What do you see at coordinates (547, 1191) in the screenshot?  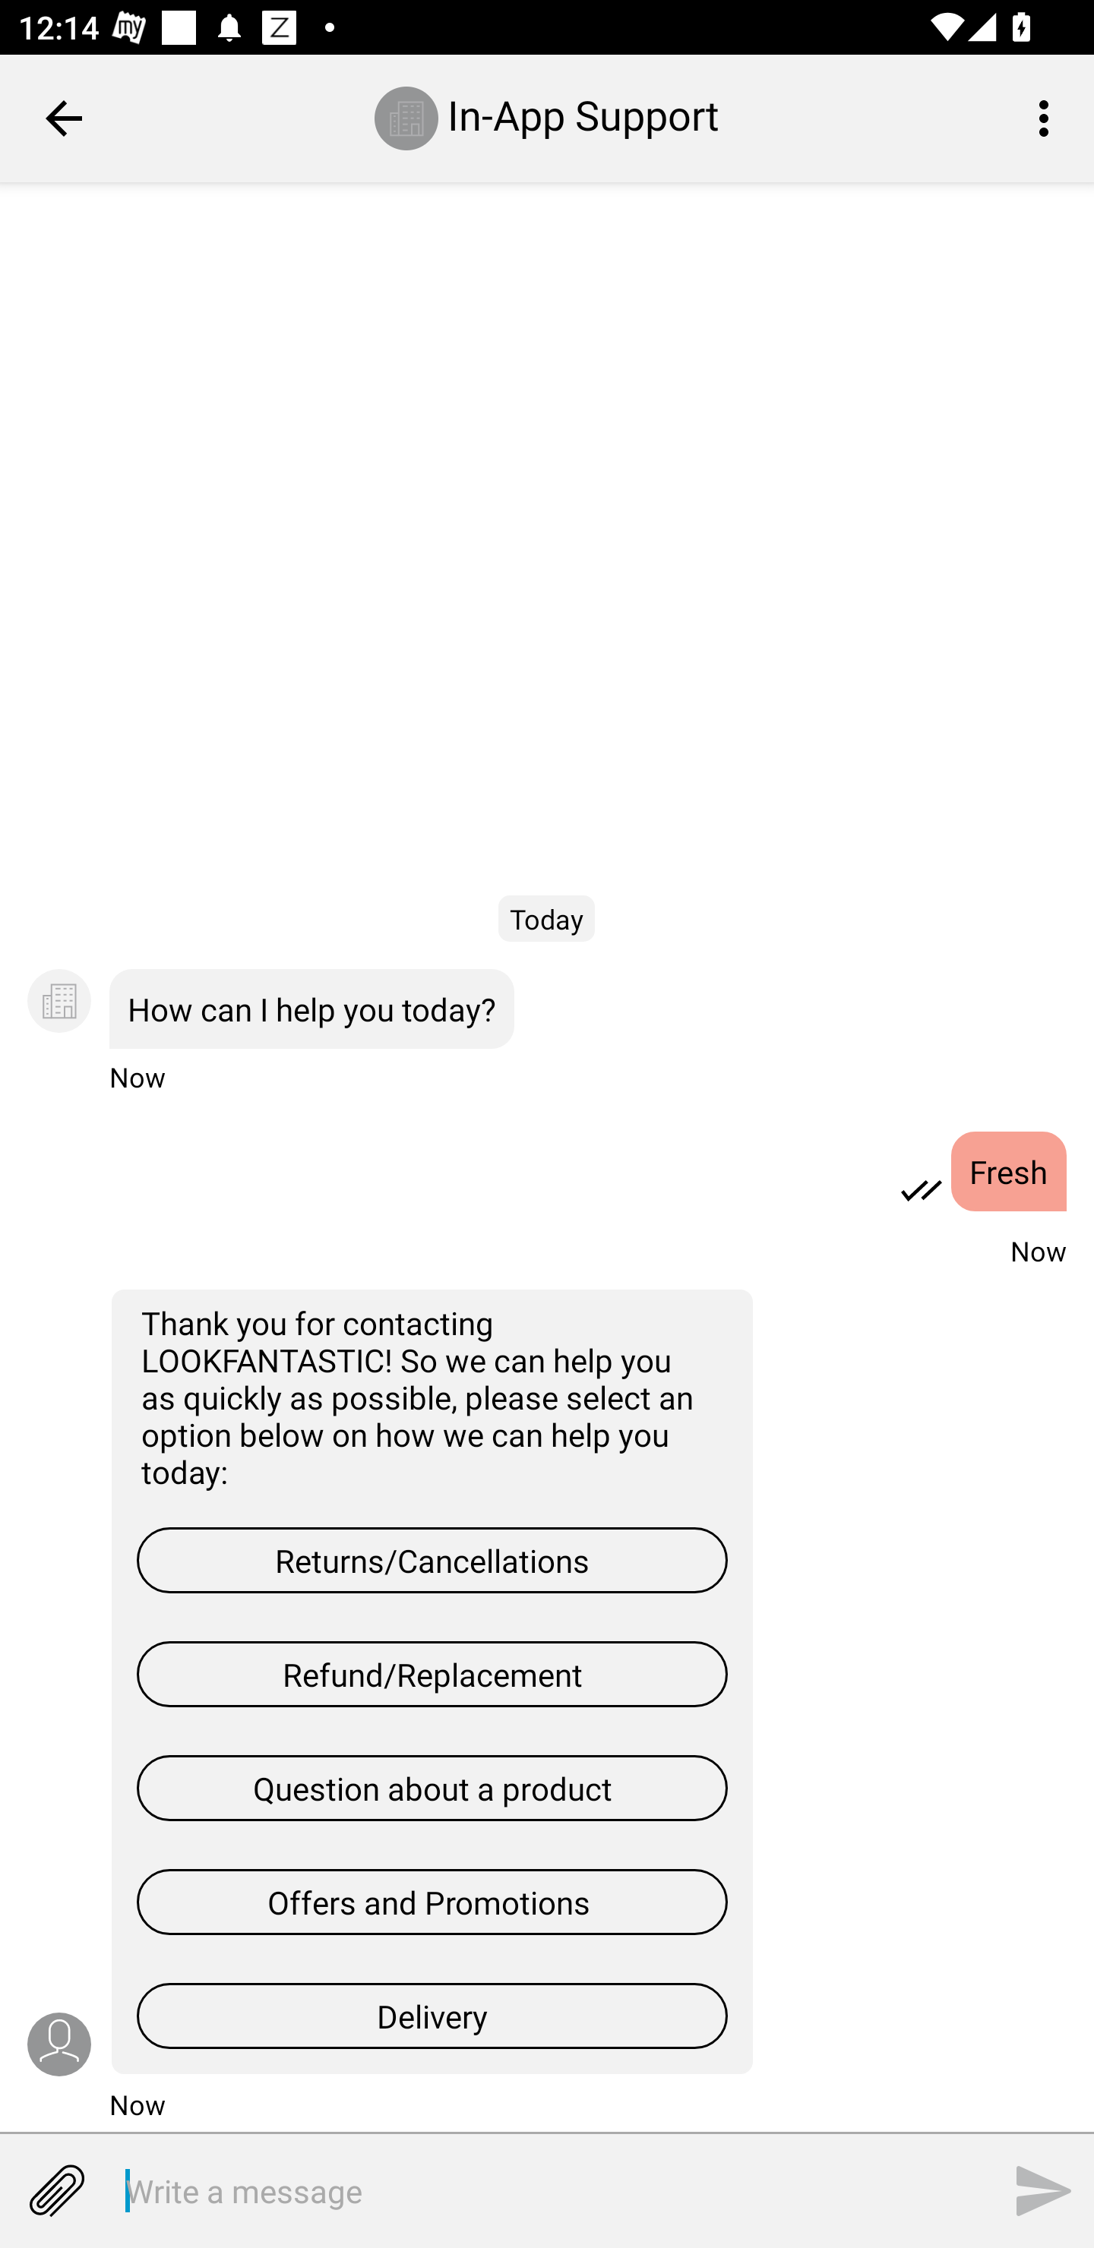 I see `You: Fresh, , Now Read Fresh Now` at bounding box center [547, 1191].